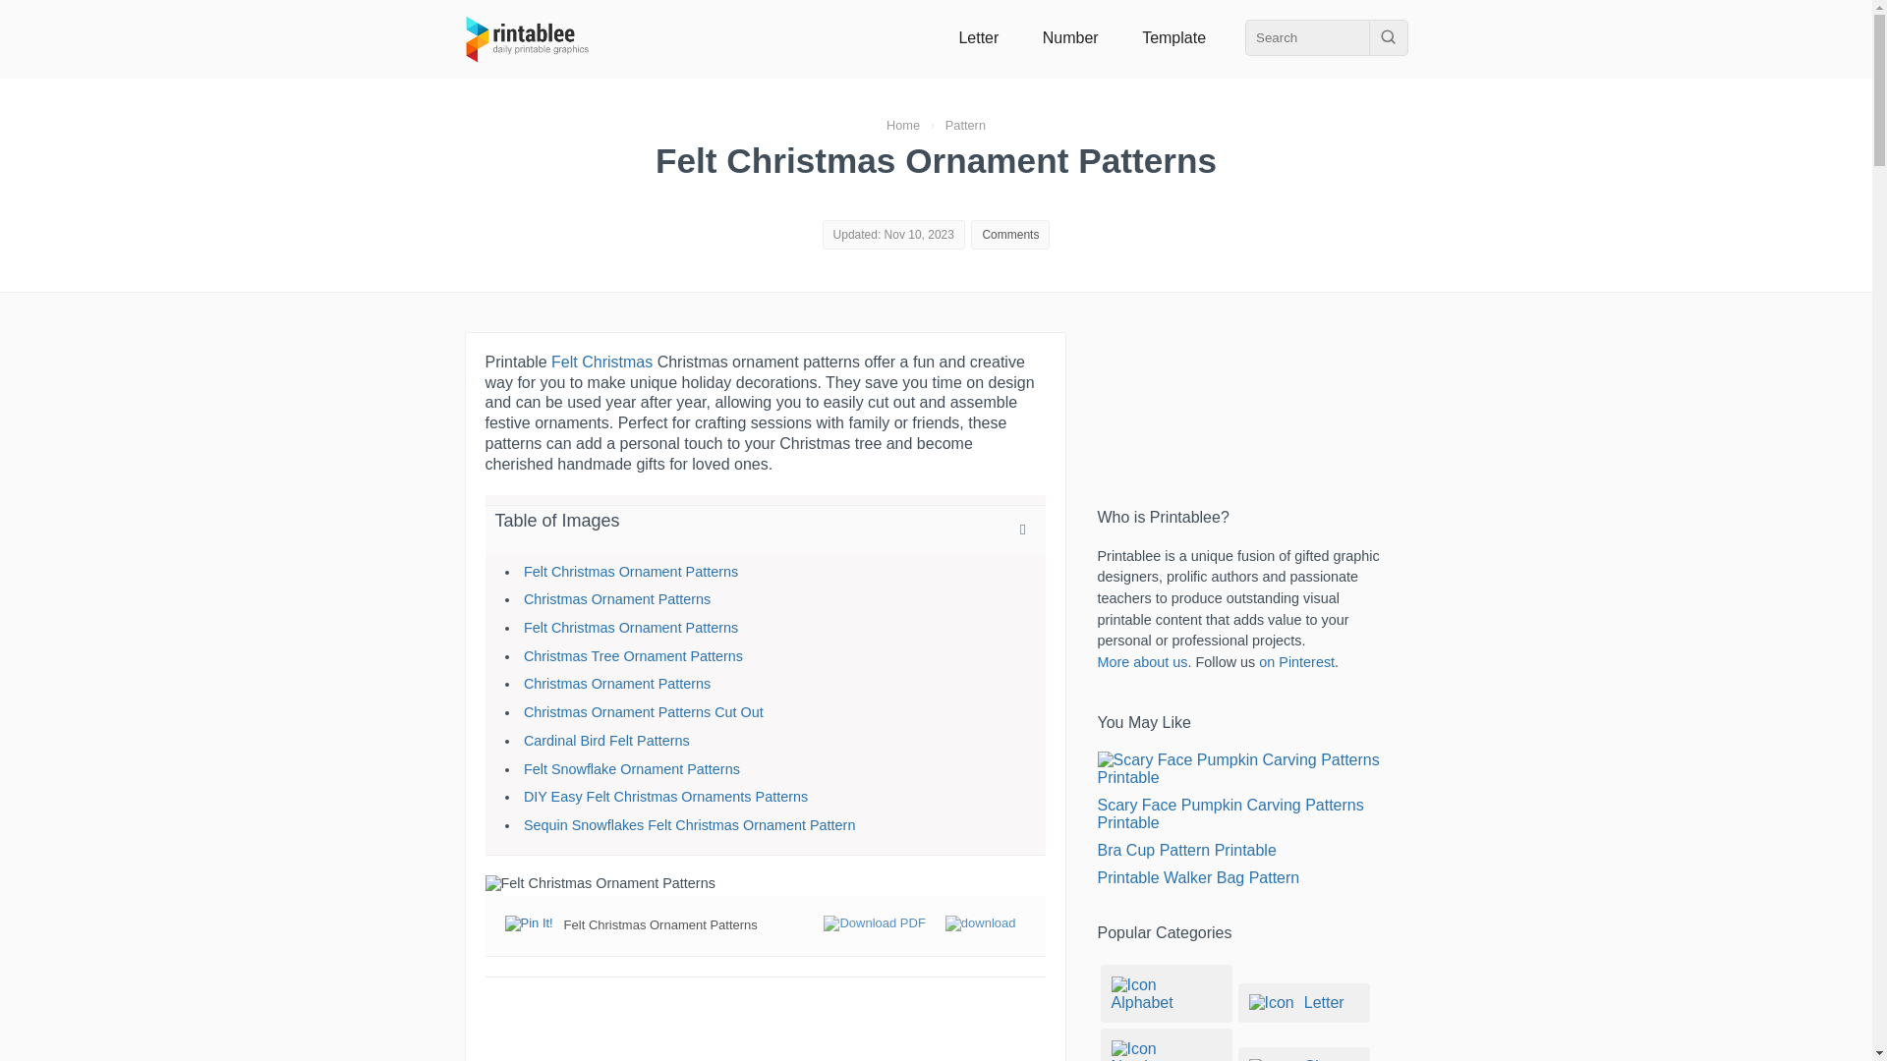  I want to click on Pattern, so click(965, 125).